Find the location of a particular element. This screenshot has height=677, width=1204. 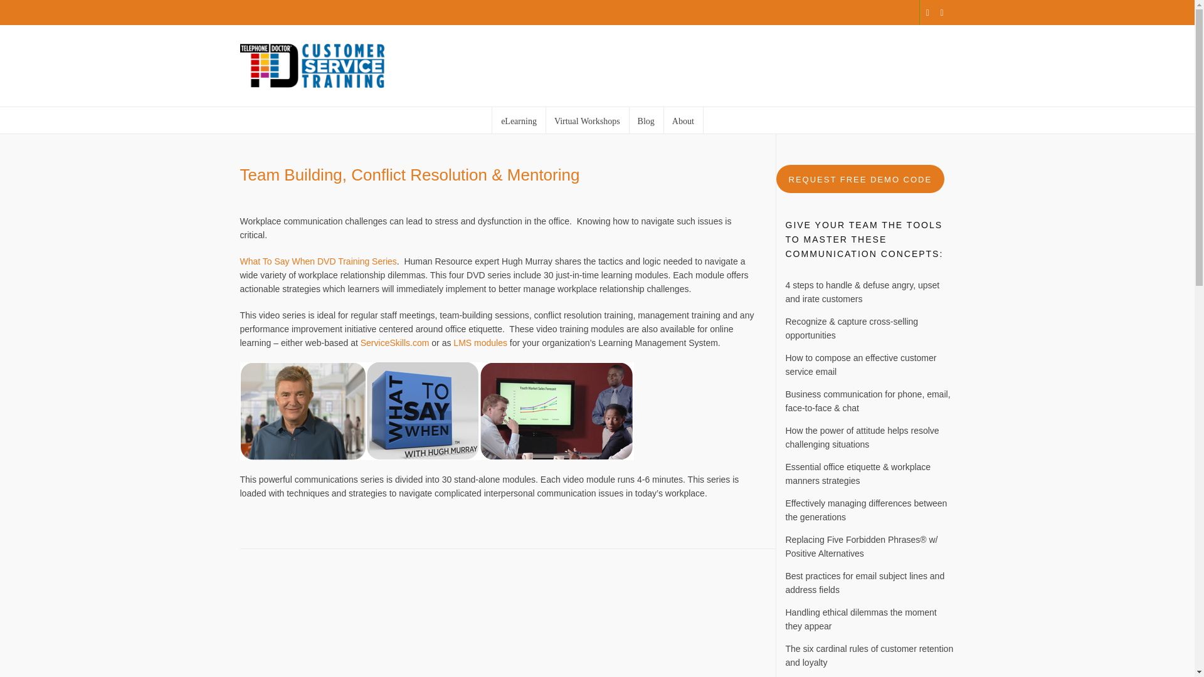

What To Say When Training Series is located at coordinates (436, 411).